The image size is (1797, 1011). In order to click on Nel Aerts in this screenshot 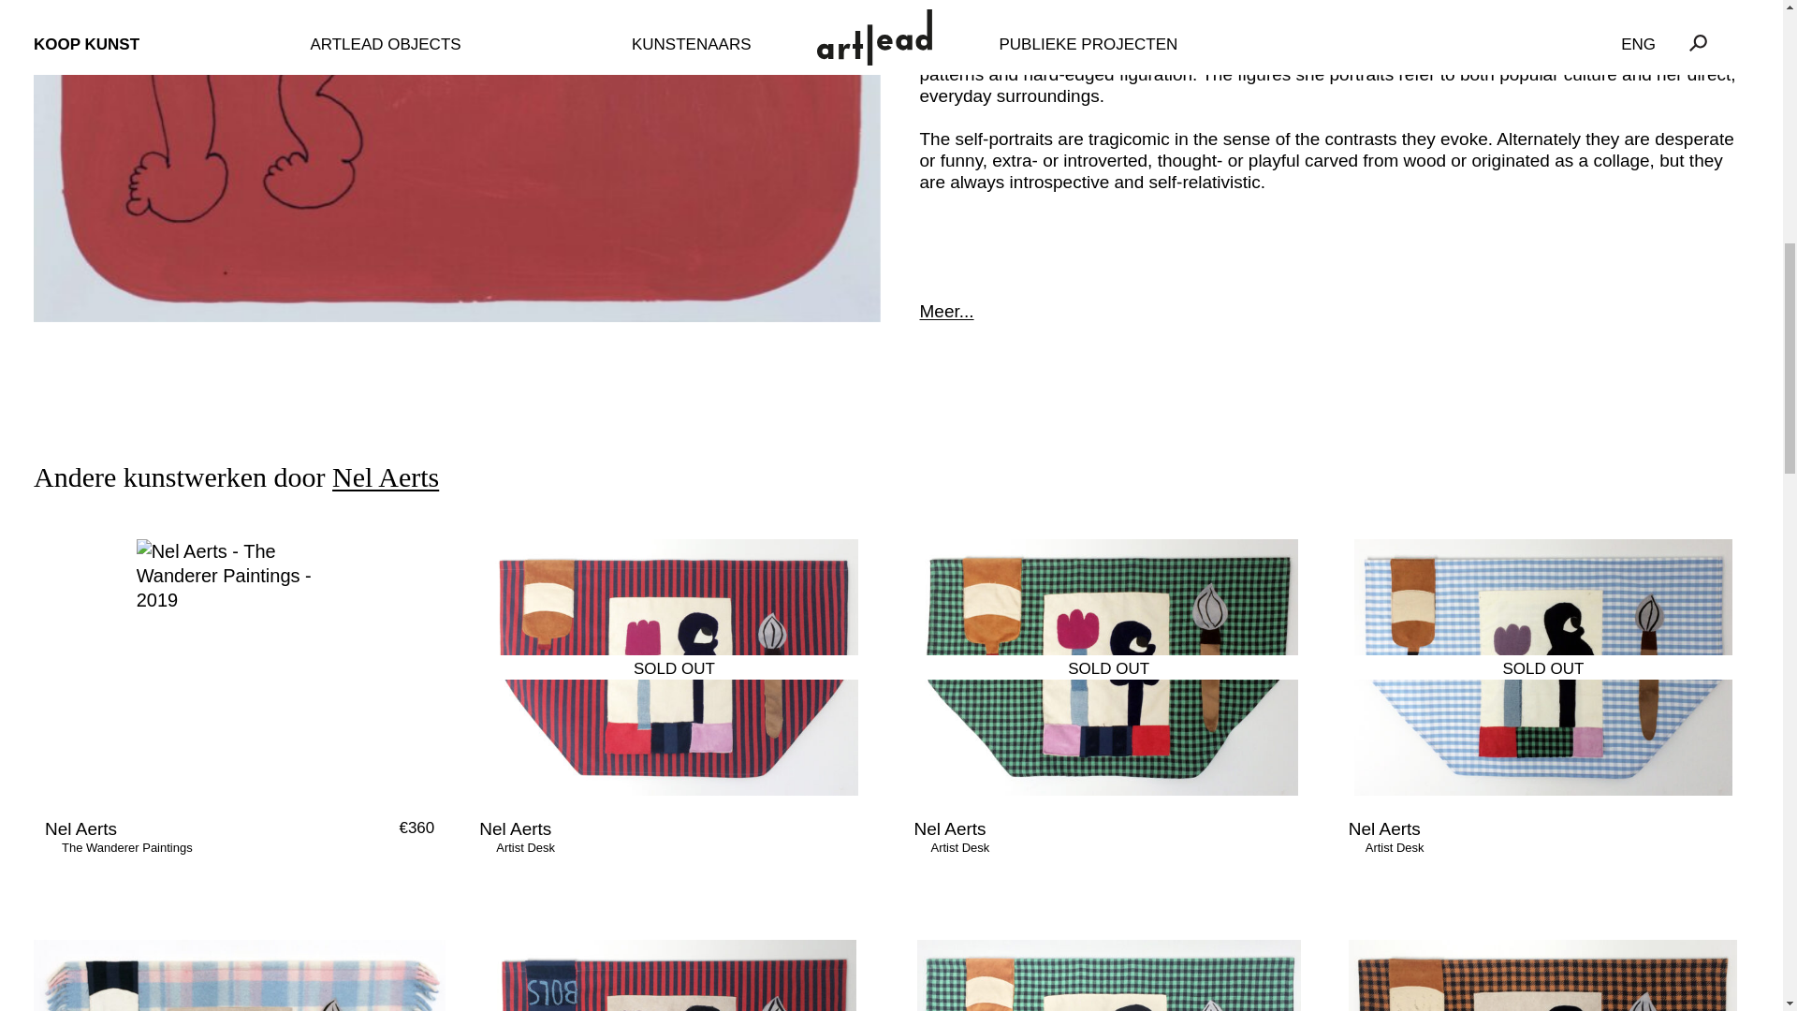, I will do `click(949, 828)`.